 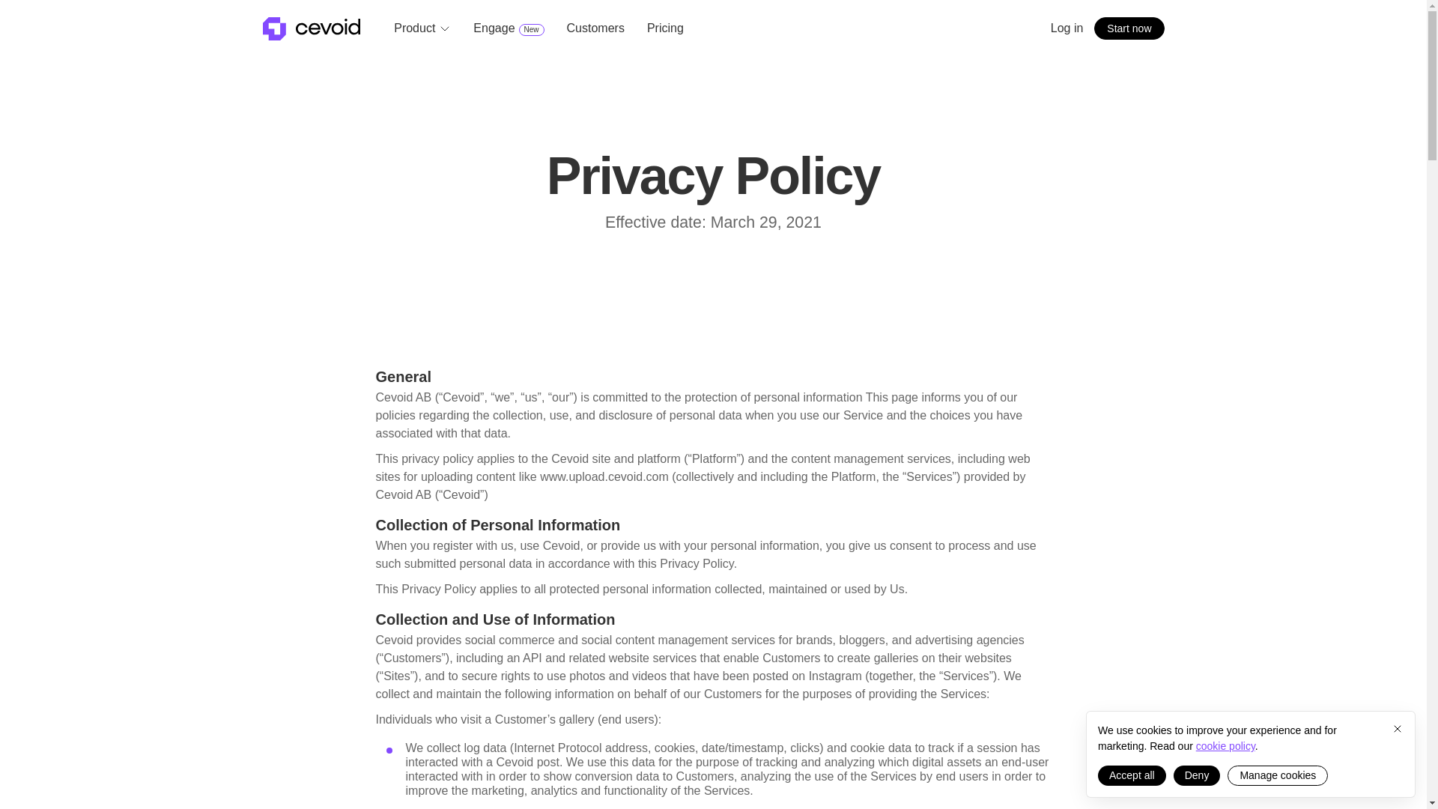 What do you see at coordinates (1225, 746) in the screenshot?
I see `Pricing` at bounding box center [1225, 746].